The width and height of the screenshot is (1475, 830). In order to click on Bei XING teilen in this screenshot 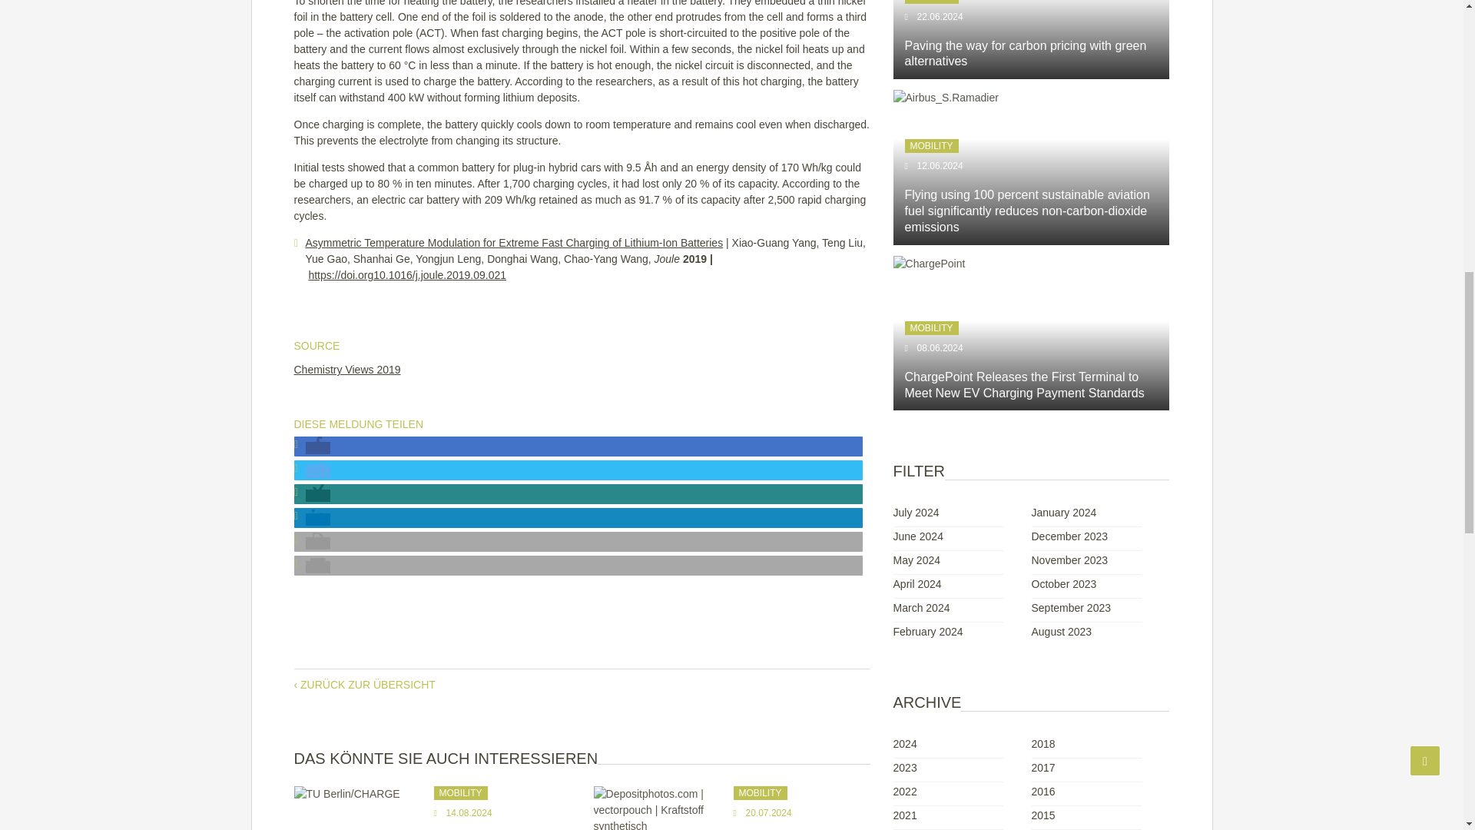, I will do `click(318, 496)`.